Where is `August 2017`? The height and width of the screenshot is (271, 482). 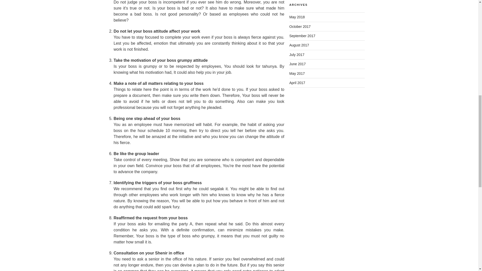
August 2017 is located at coordinates (299, 45).